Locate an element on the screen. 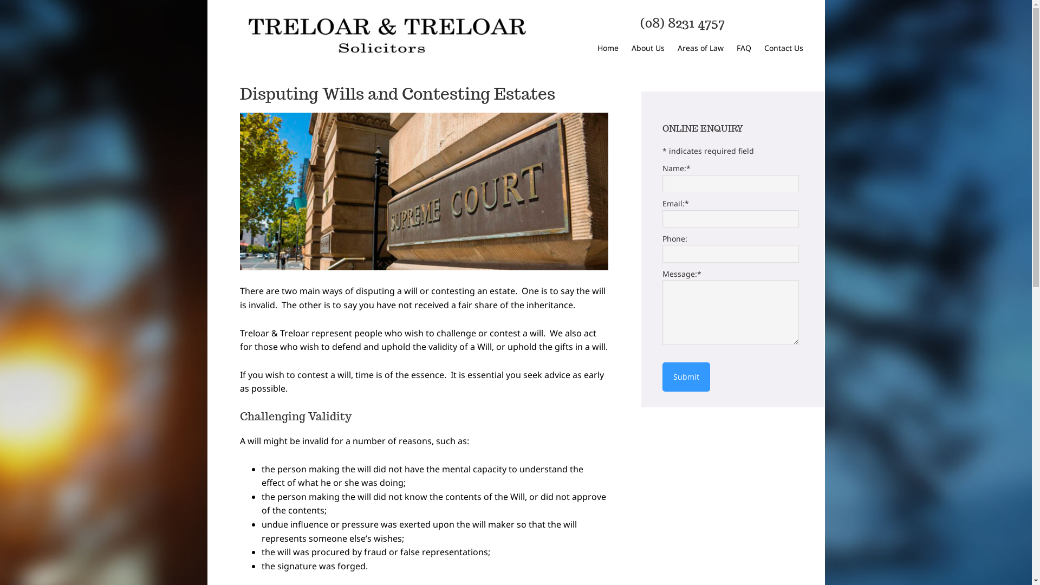  Contact Us is located at coordinates (783, 49).